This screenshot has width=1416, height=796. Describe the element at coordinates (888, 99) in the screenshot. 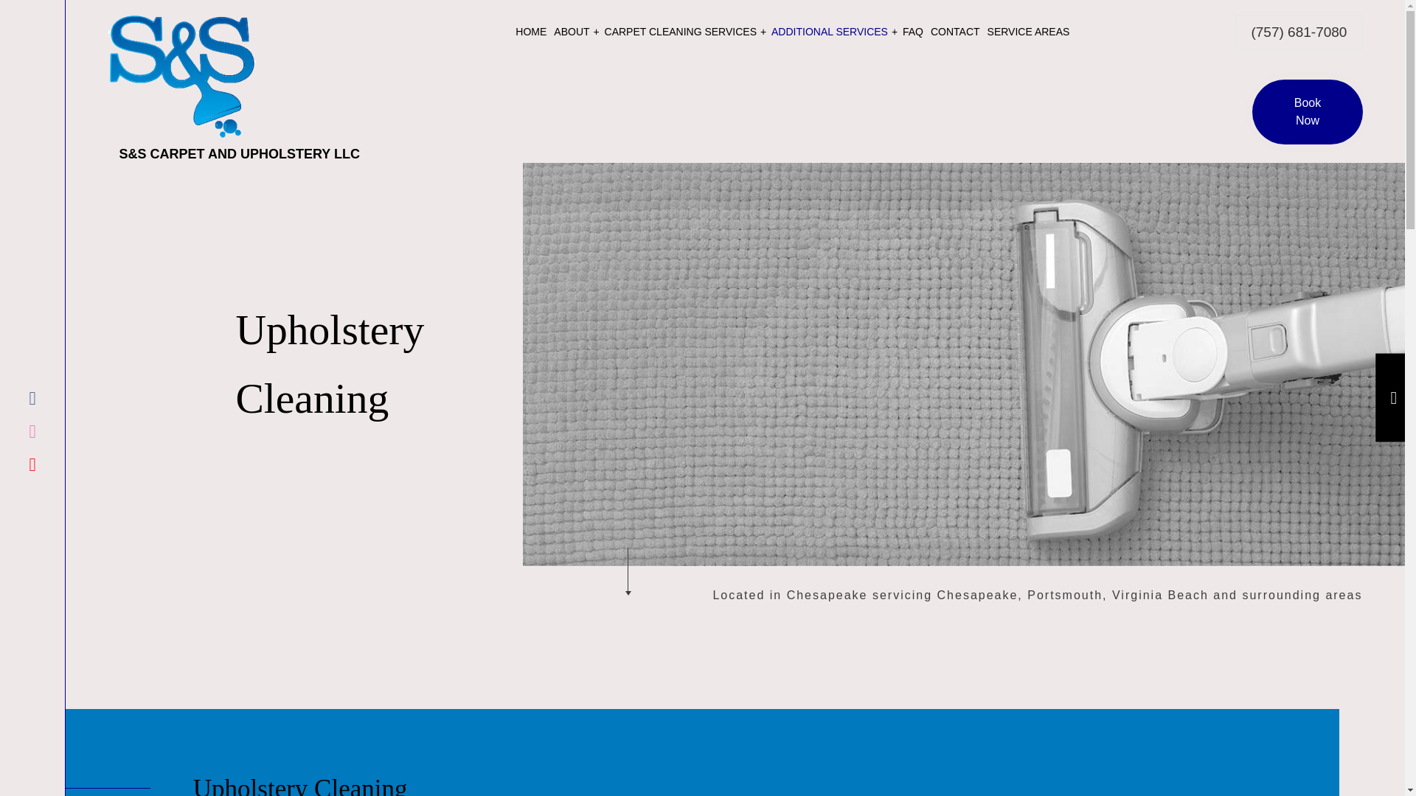

I see `CARPET RESTORATION` at that location.